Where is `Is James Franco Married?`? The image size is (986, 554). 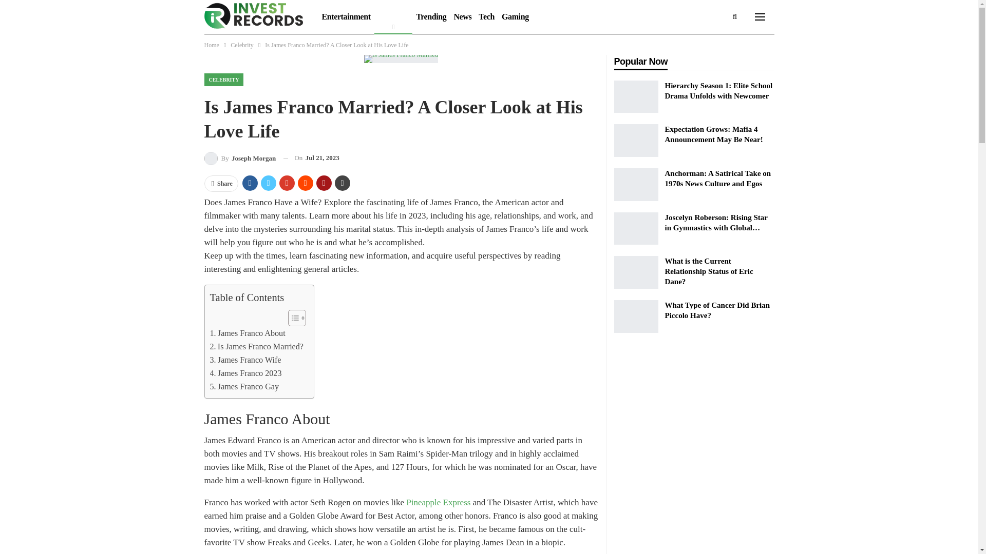
Is James Franco Married? is located at coordinates (256, 347).